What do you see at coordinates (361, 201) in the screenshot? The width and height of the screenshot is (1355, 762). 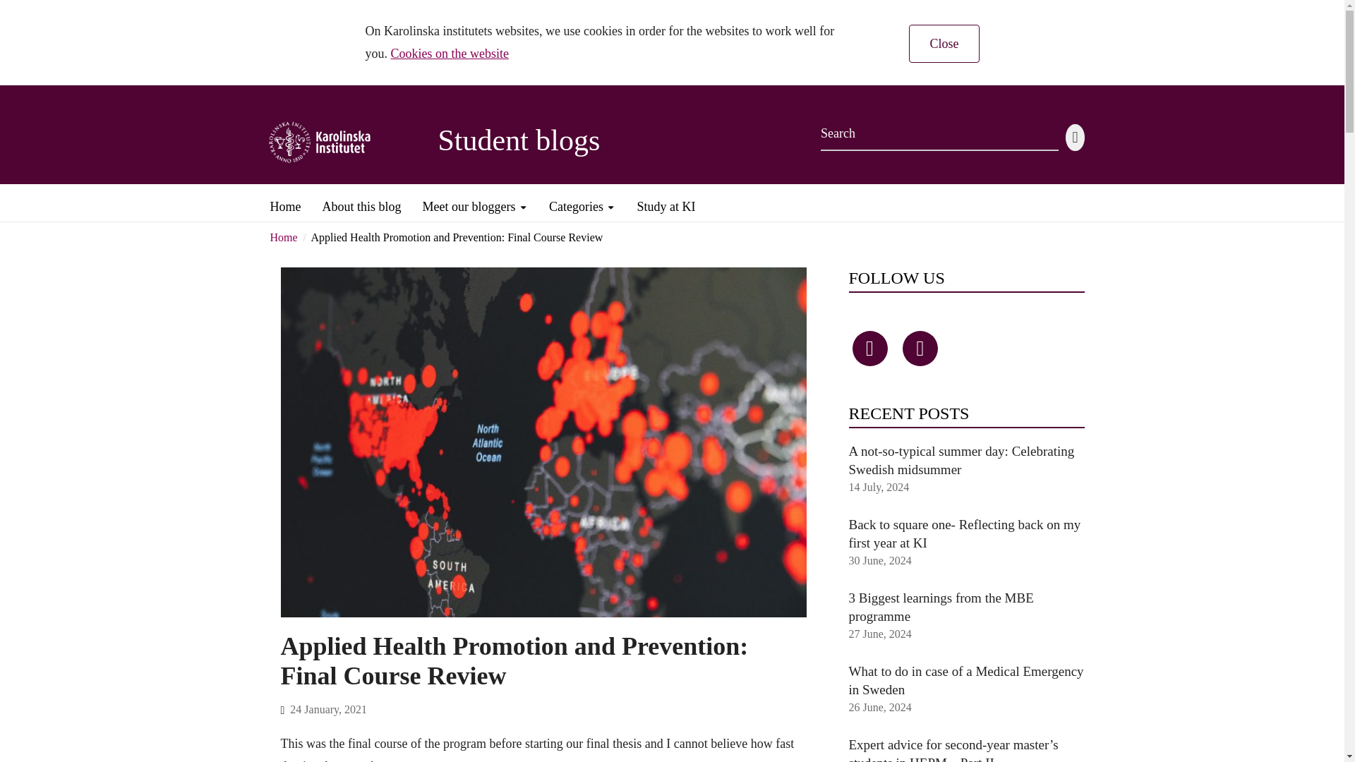 I see `About this blog` at bounding box center [361, 201].